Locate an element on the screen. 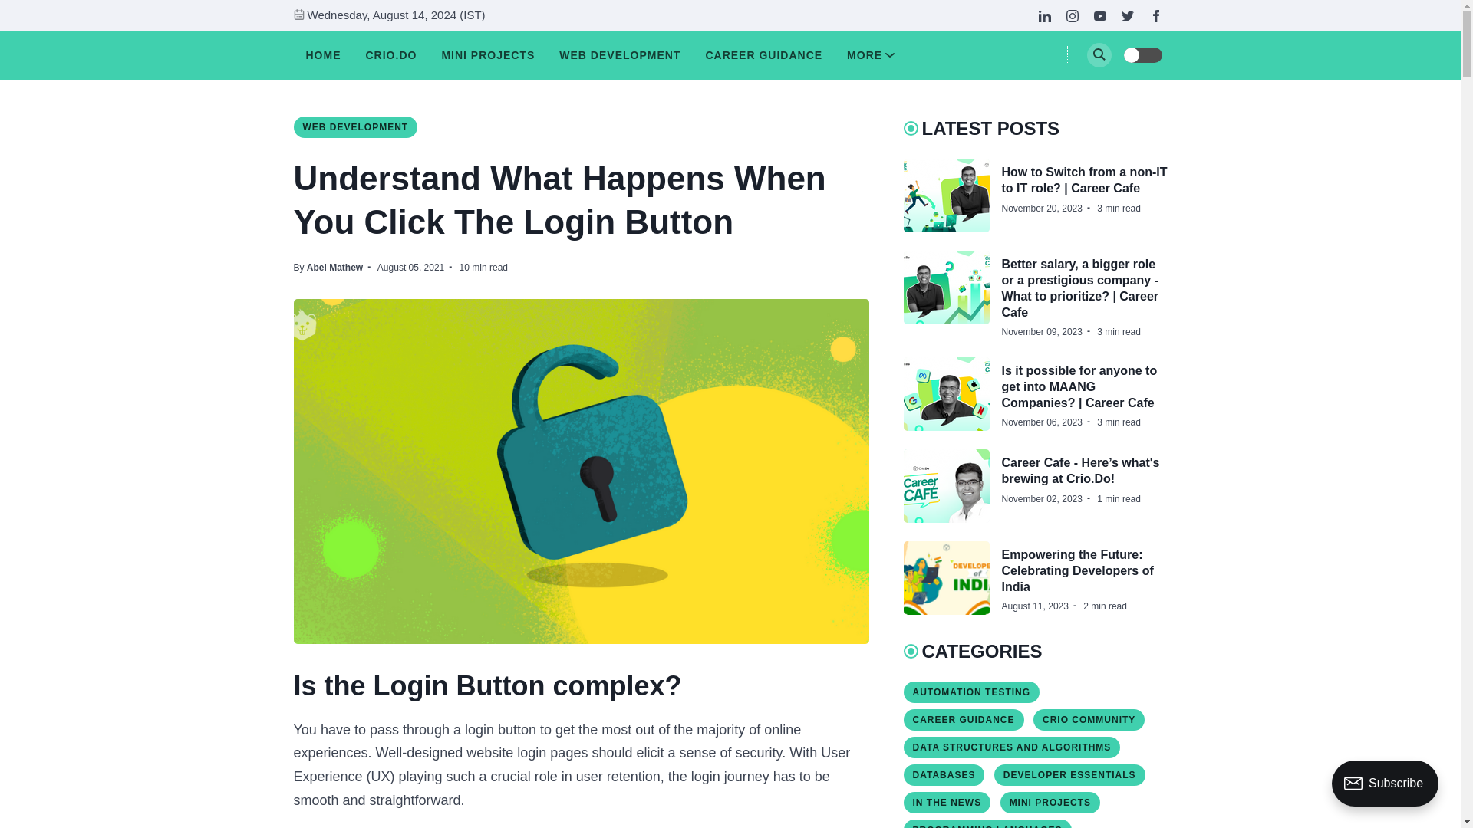 The width and height of the screenshot is (1473, 828). MORE is located at coordinates (870, 55).